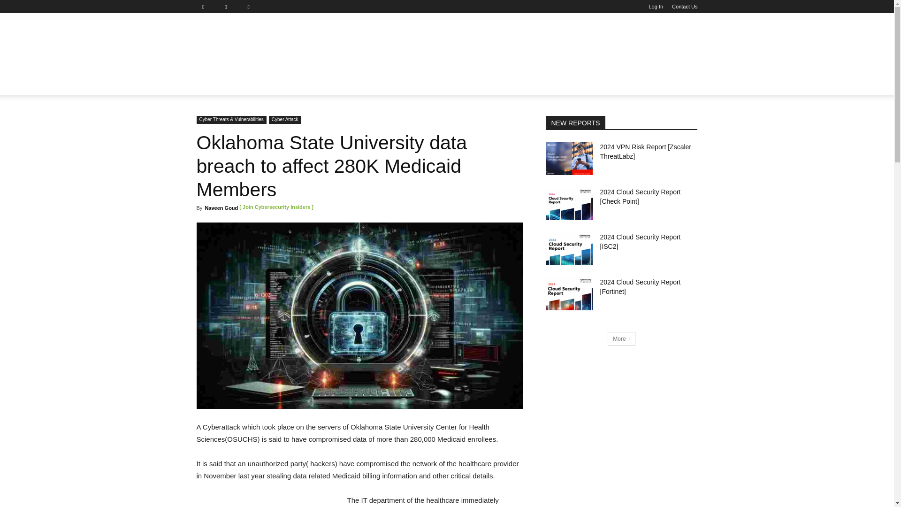  What do you see at coordinates (685, 7) in the screenshot?
I see `Contact Us` at bounding box center [685, 7].